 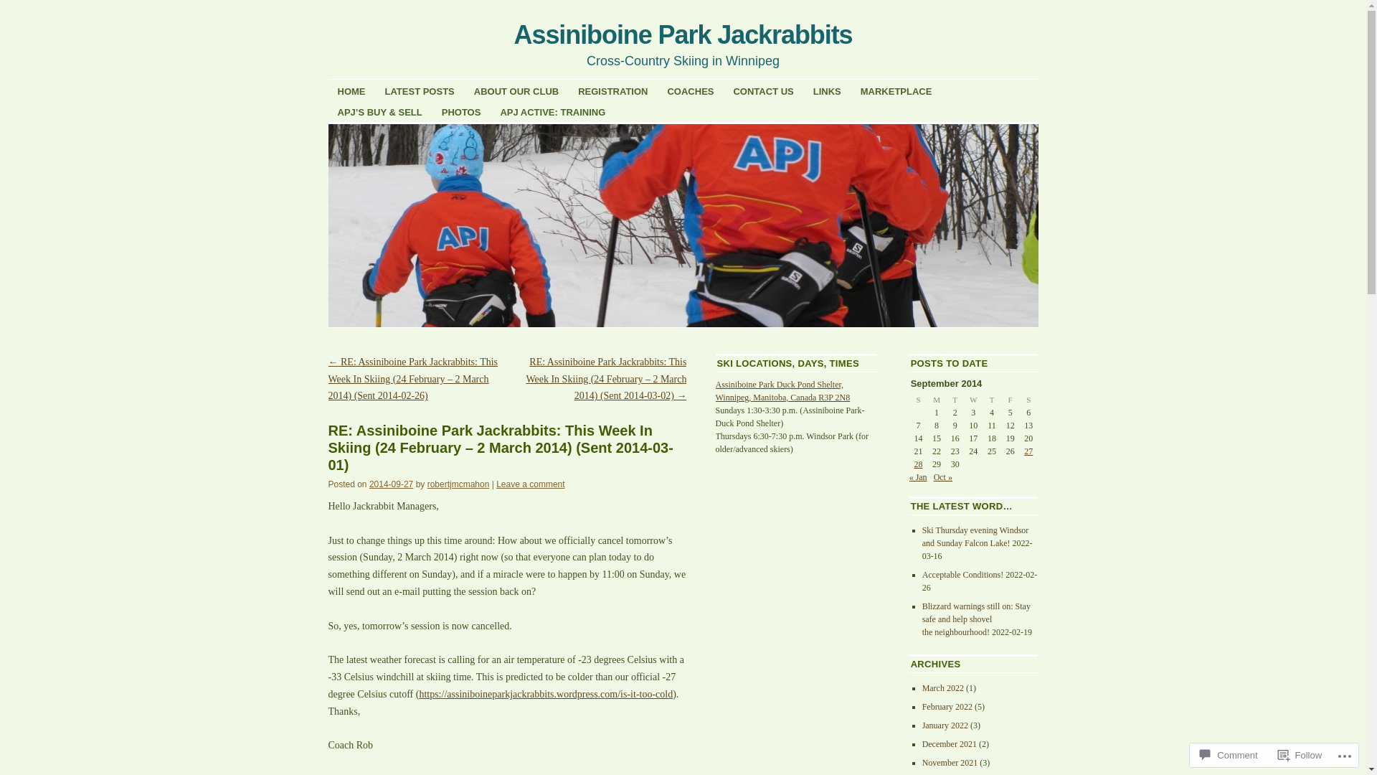 What do you see at coordinates (950, 763) in the screenshot?
I see `November 2021` at bounding box center [950, 763].